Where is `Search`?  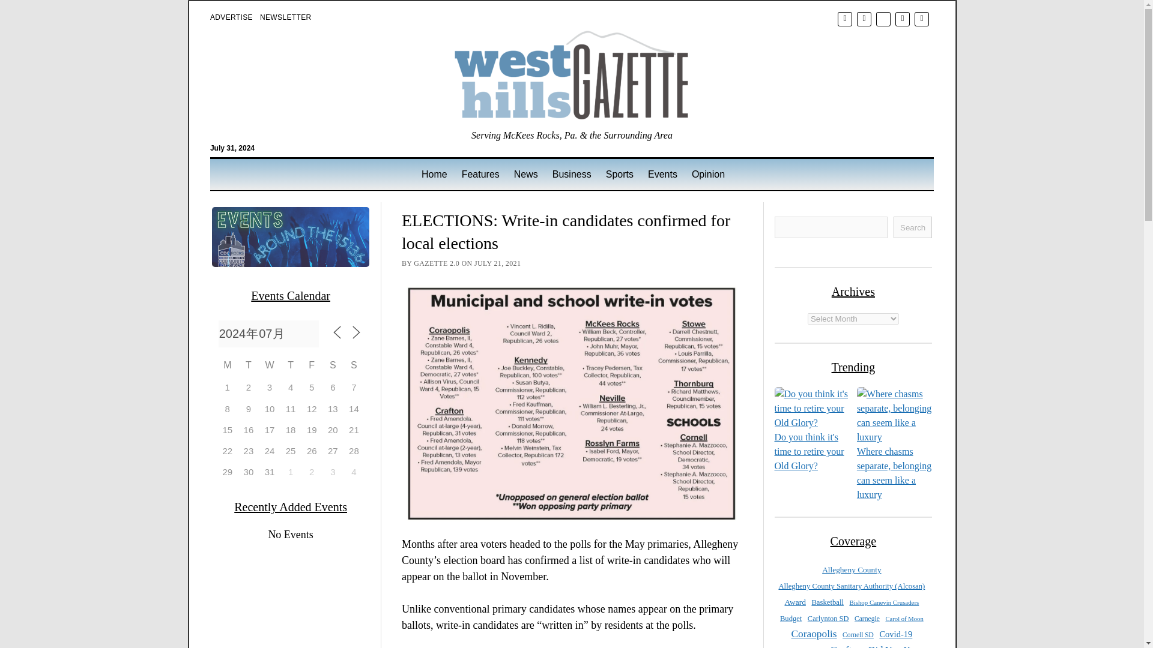 Search is located at coordinates (749, 102).